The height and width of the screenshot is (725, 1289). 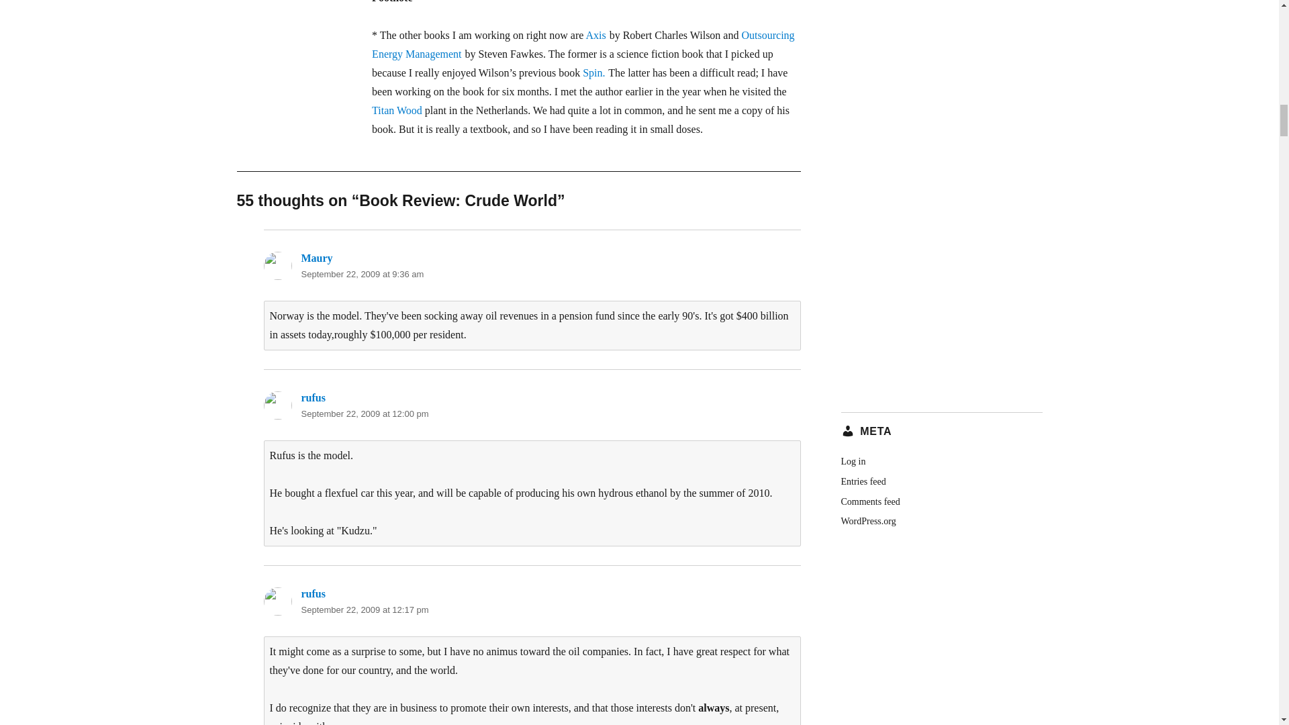 What do you see at coordinates (583, 44) in the screenshot?
I see `Outsourcing Energy Management` at bounding box center [583, 44].